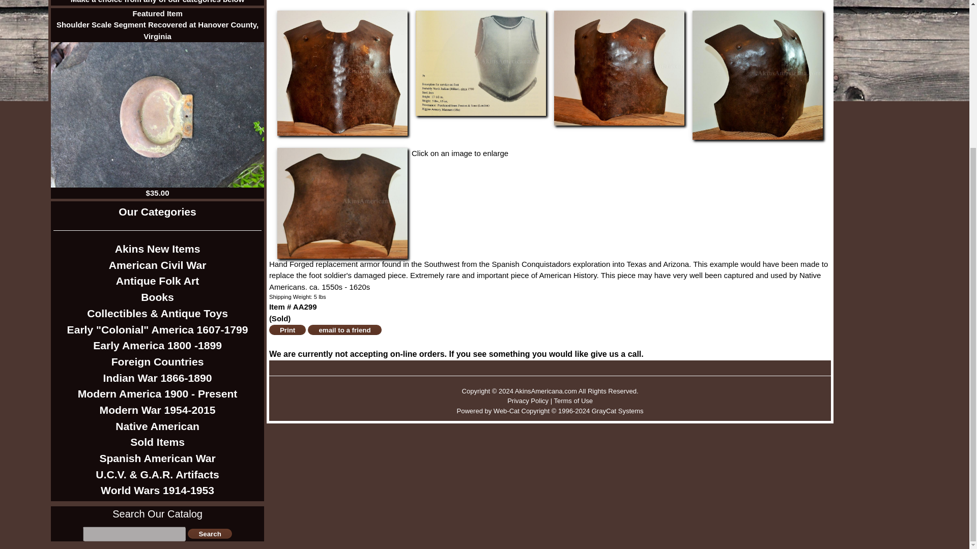  Describe the element at coordinates (134, 534) in the screenshot. I see `Enter your search phrase` at that location.